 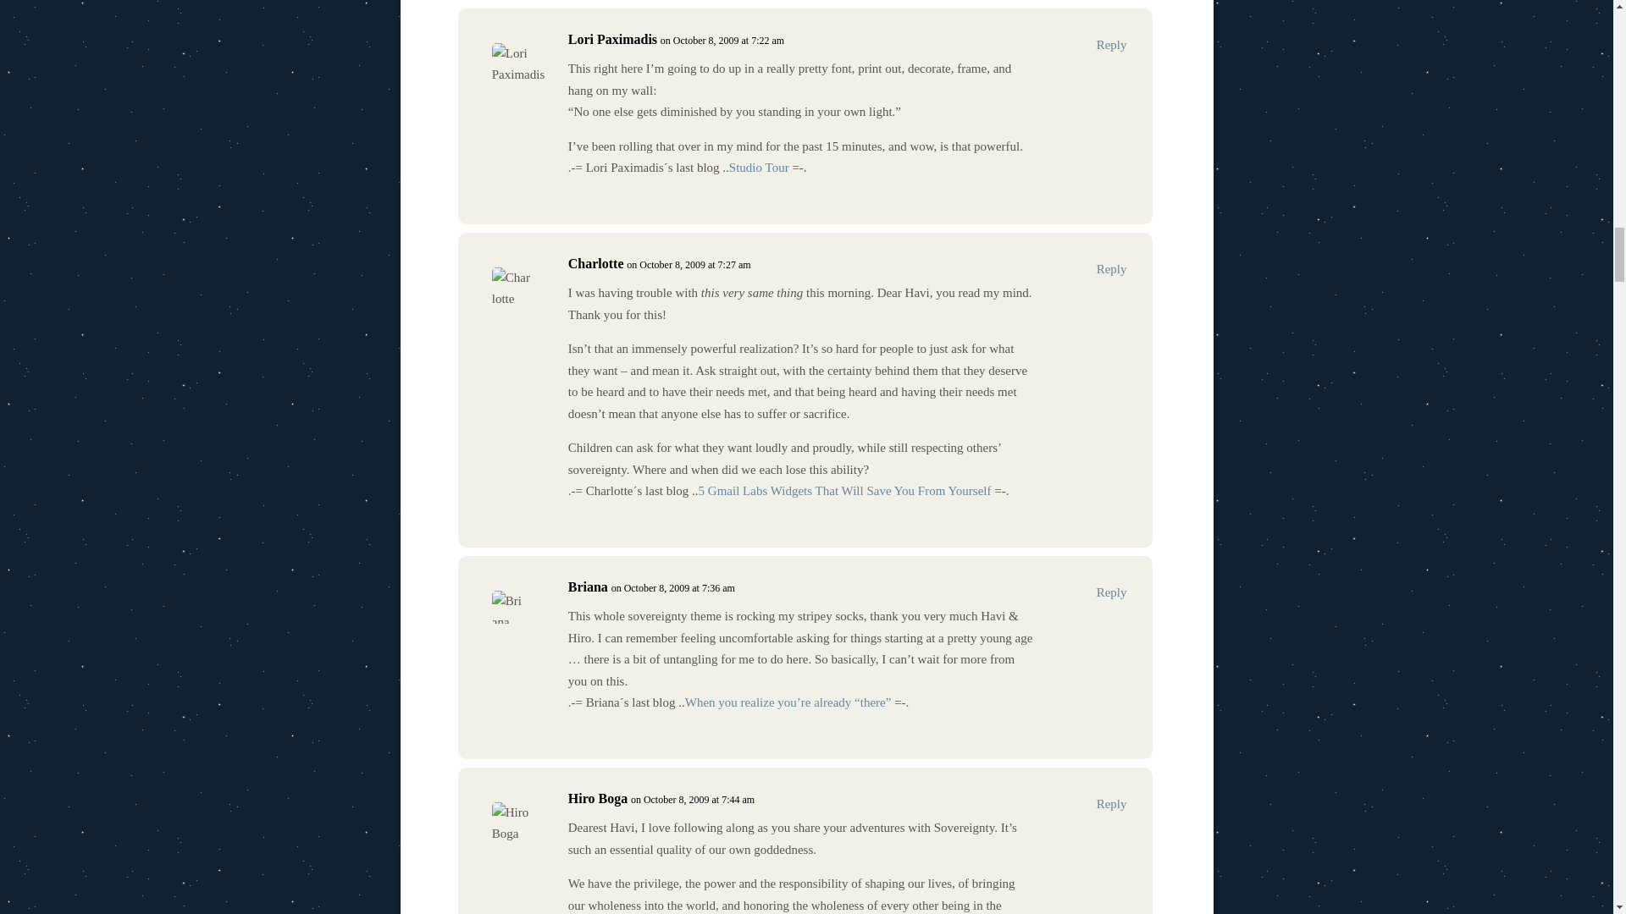 What do you see at coordinates (1111, 805) in the screenshot?
I see `Reply` at bounding box center [1111, 805].